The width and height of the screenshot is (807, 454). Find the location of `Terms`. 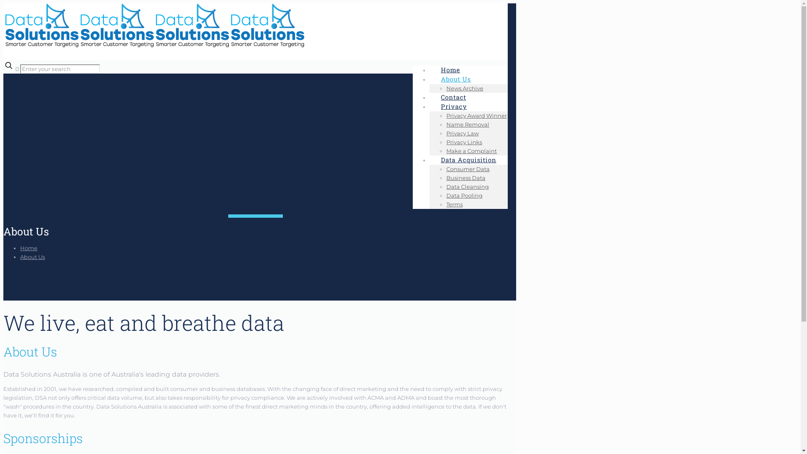

Terms is located at coordinates (455, 204).